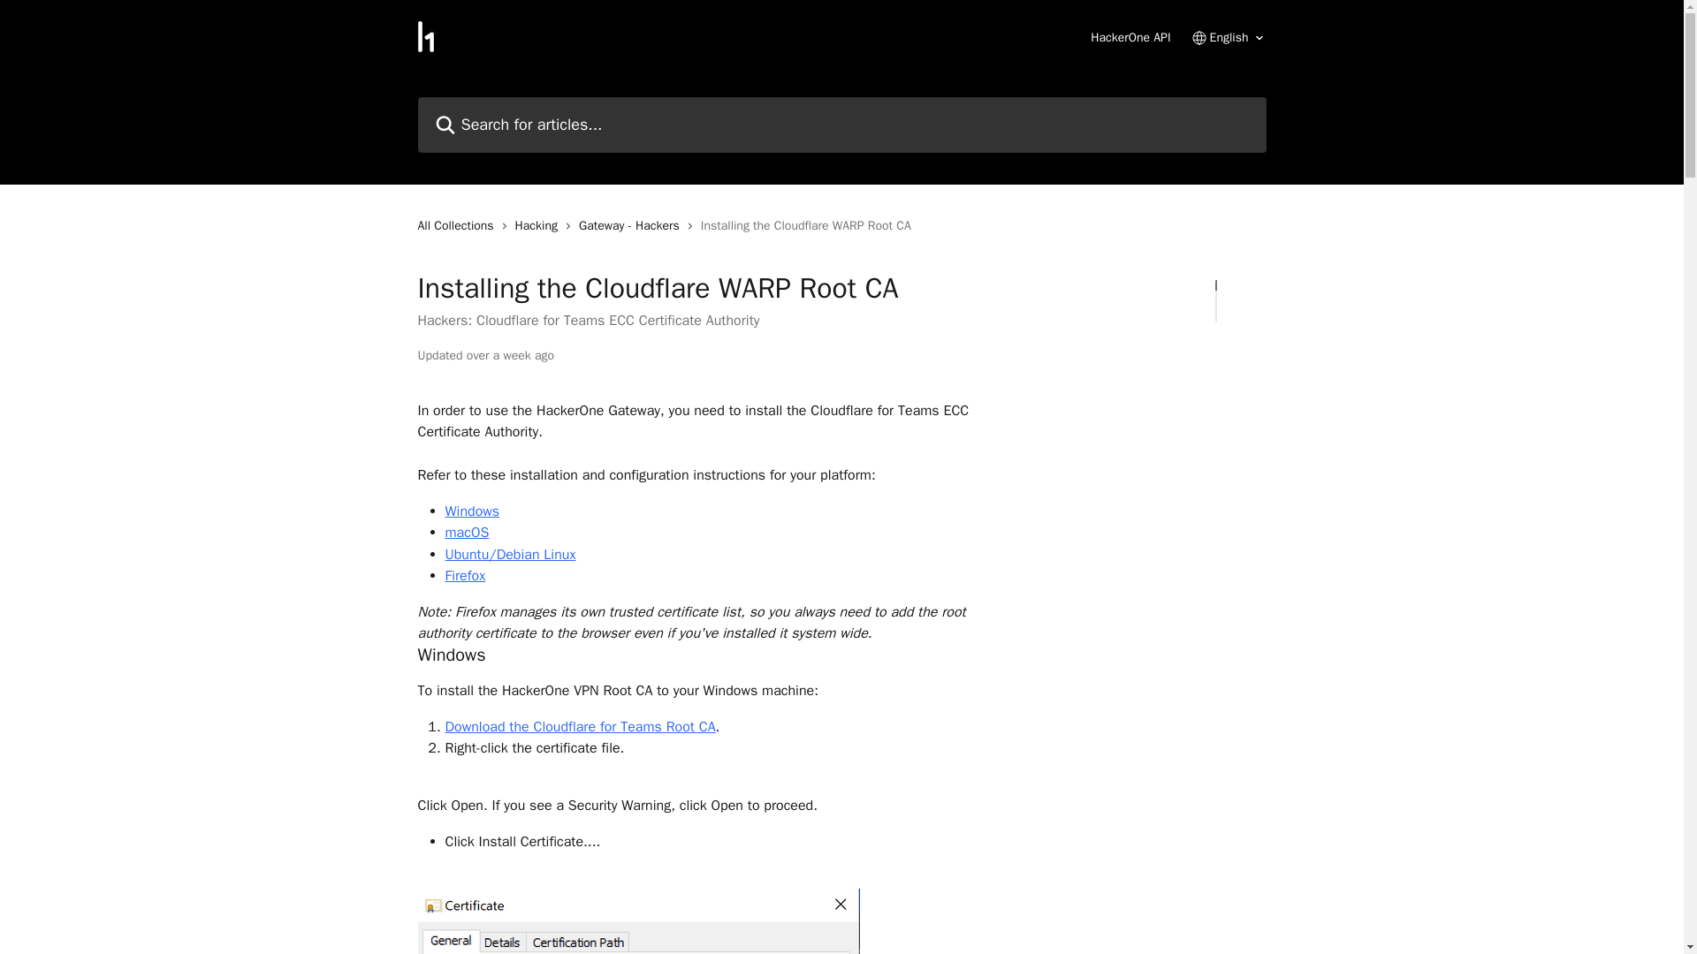 The height and width of the screenshot is (954, 1697). Describe the element at coordinates (1130, 37) in the screenshot. I see `HackerOne API` at that location.